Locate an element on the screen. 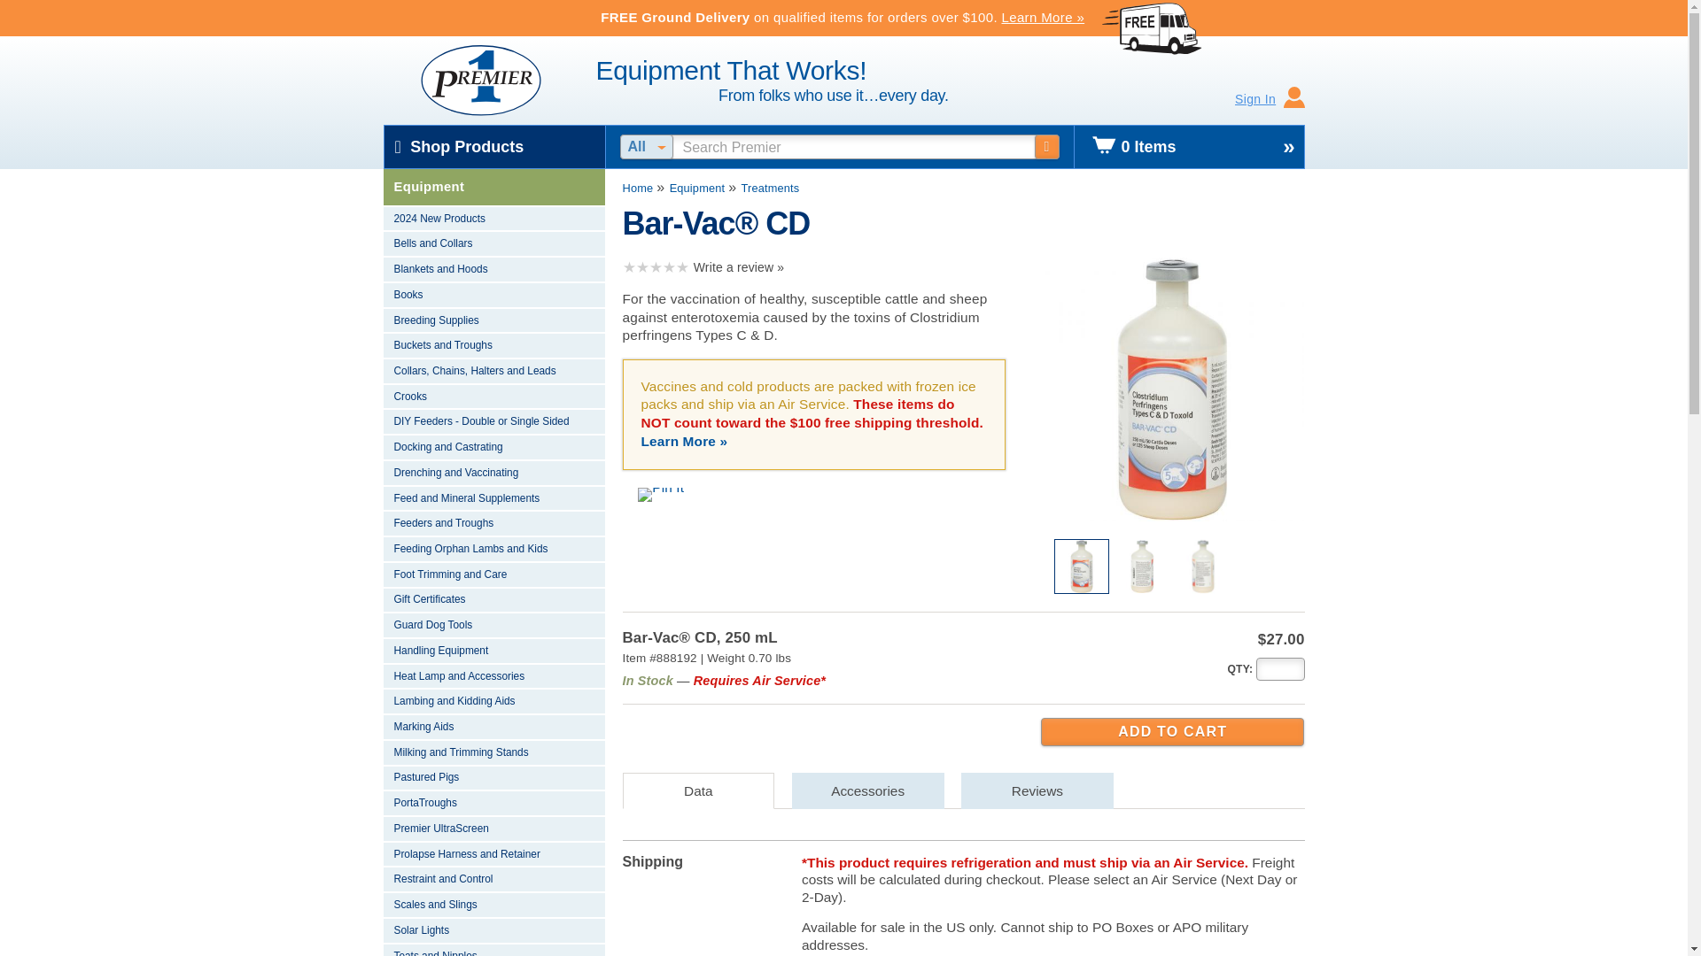  Drenching and Vaccinating is located at coordinates (493, 473).